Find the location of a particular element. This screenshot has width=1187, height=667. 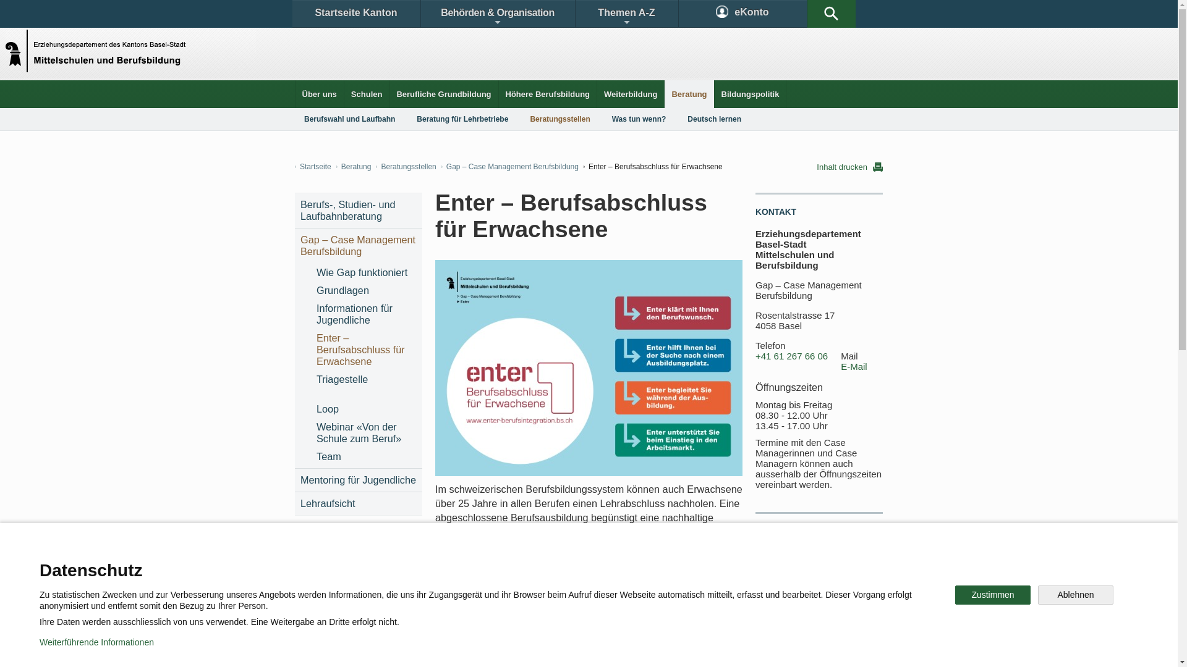

Themen A-Z is located at coordinates (626, 14).